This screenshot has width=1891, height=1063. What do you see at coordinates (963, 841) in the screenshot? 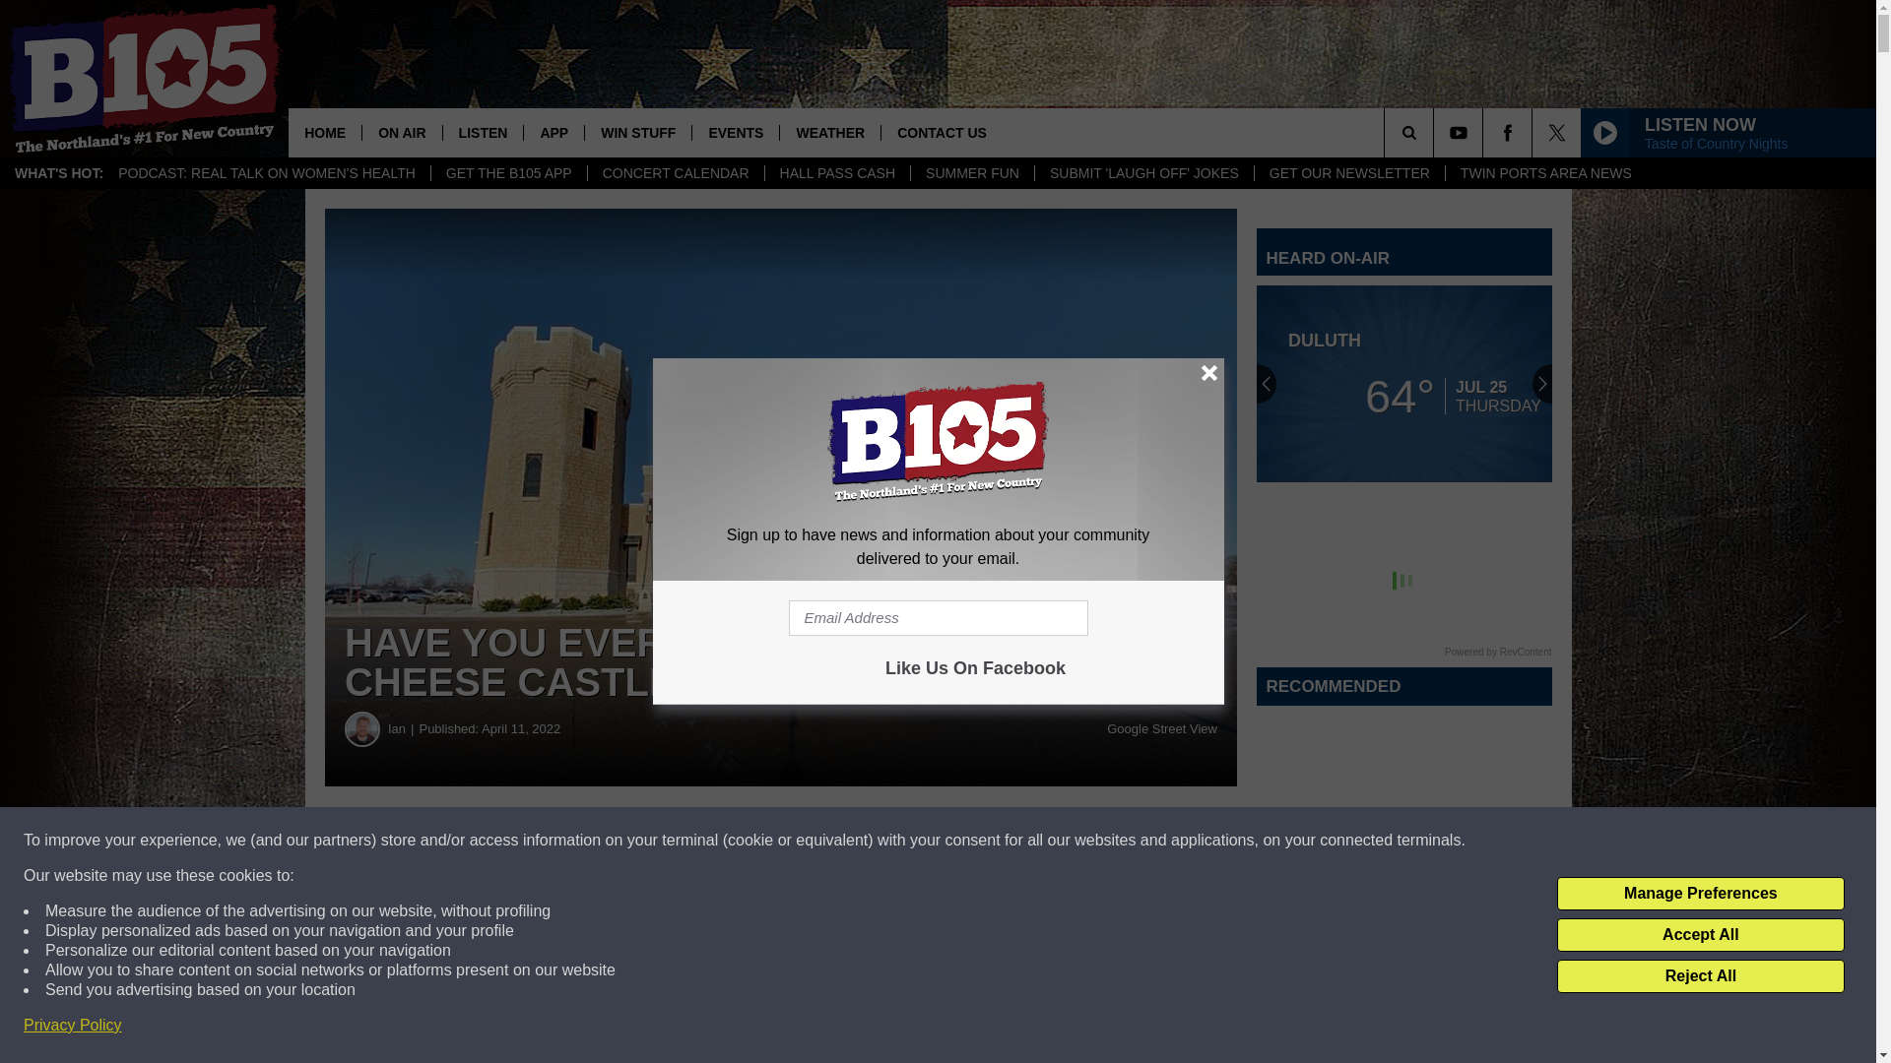
I see `Share on Twitter` at bounding box center [963, 841].